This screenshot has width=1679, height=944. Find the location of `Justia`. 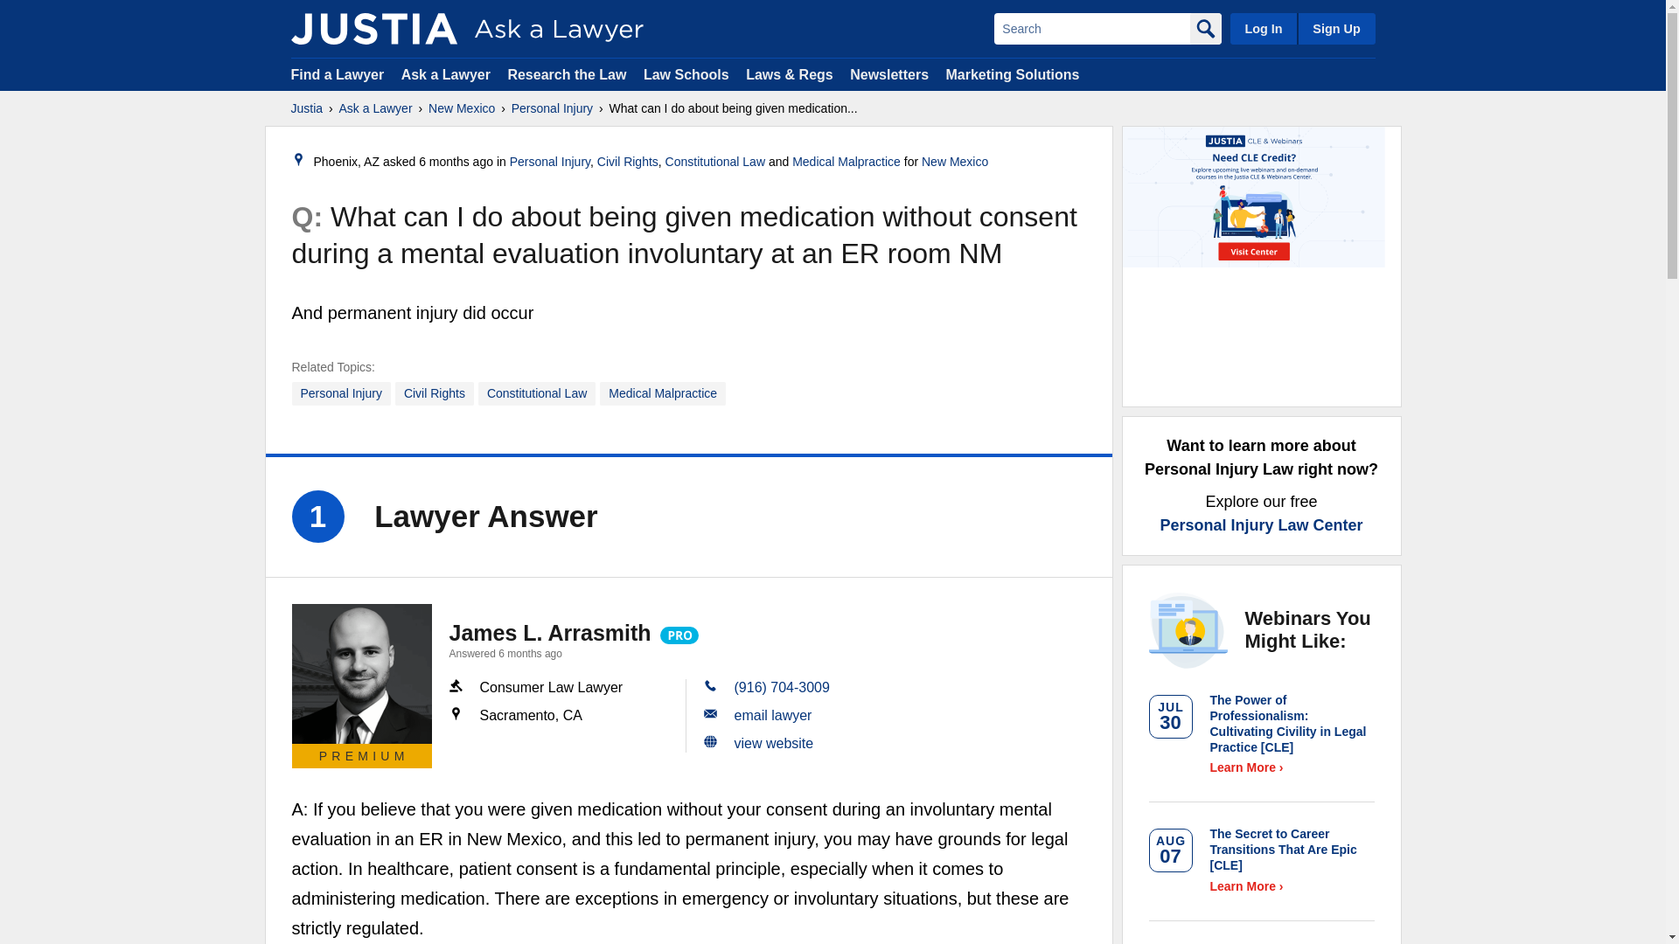

Justia is located at coordinates (306, 108).